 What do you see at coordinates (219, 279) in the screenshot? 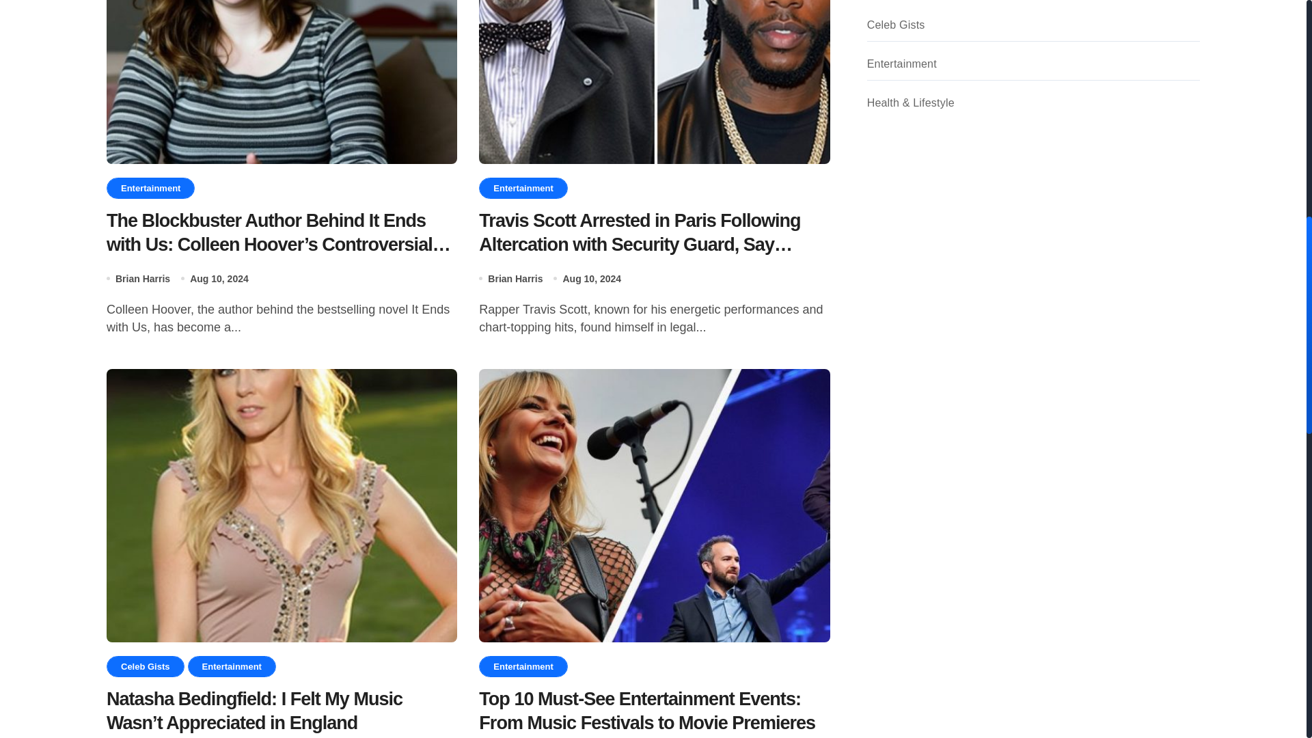
I see `Aug 10, 2024` at bounding box center [219, 279].